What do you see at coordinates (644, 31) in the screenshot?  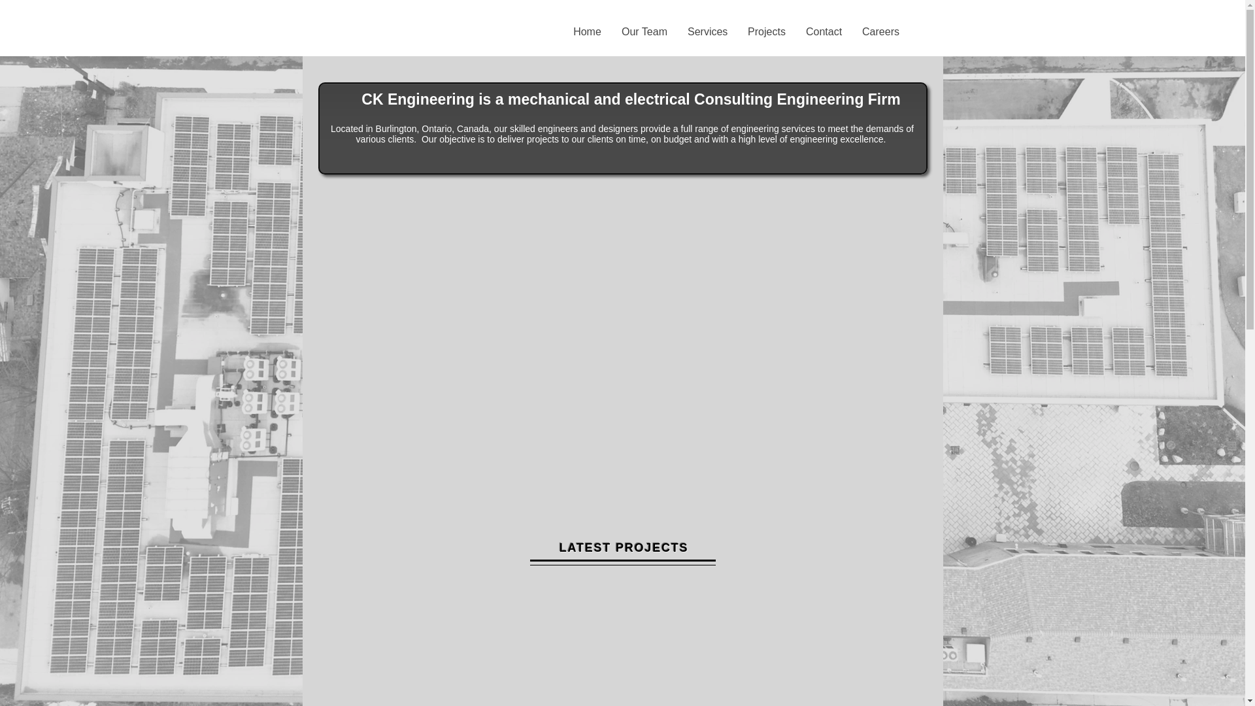 I see `Our Team` at bounding box center [644, 31].